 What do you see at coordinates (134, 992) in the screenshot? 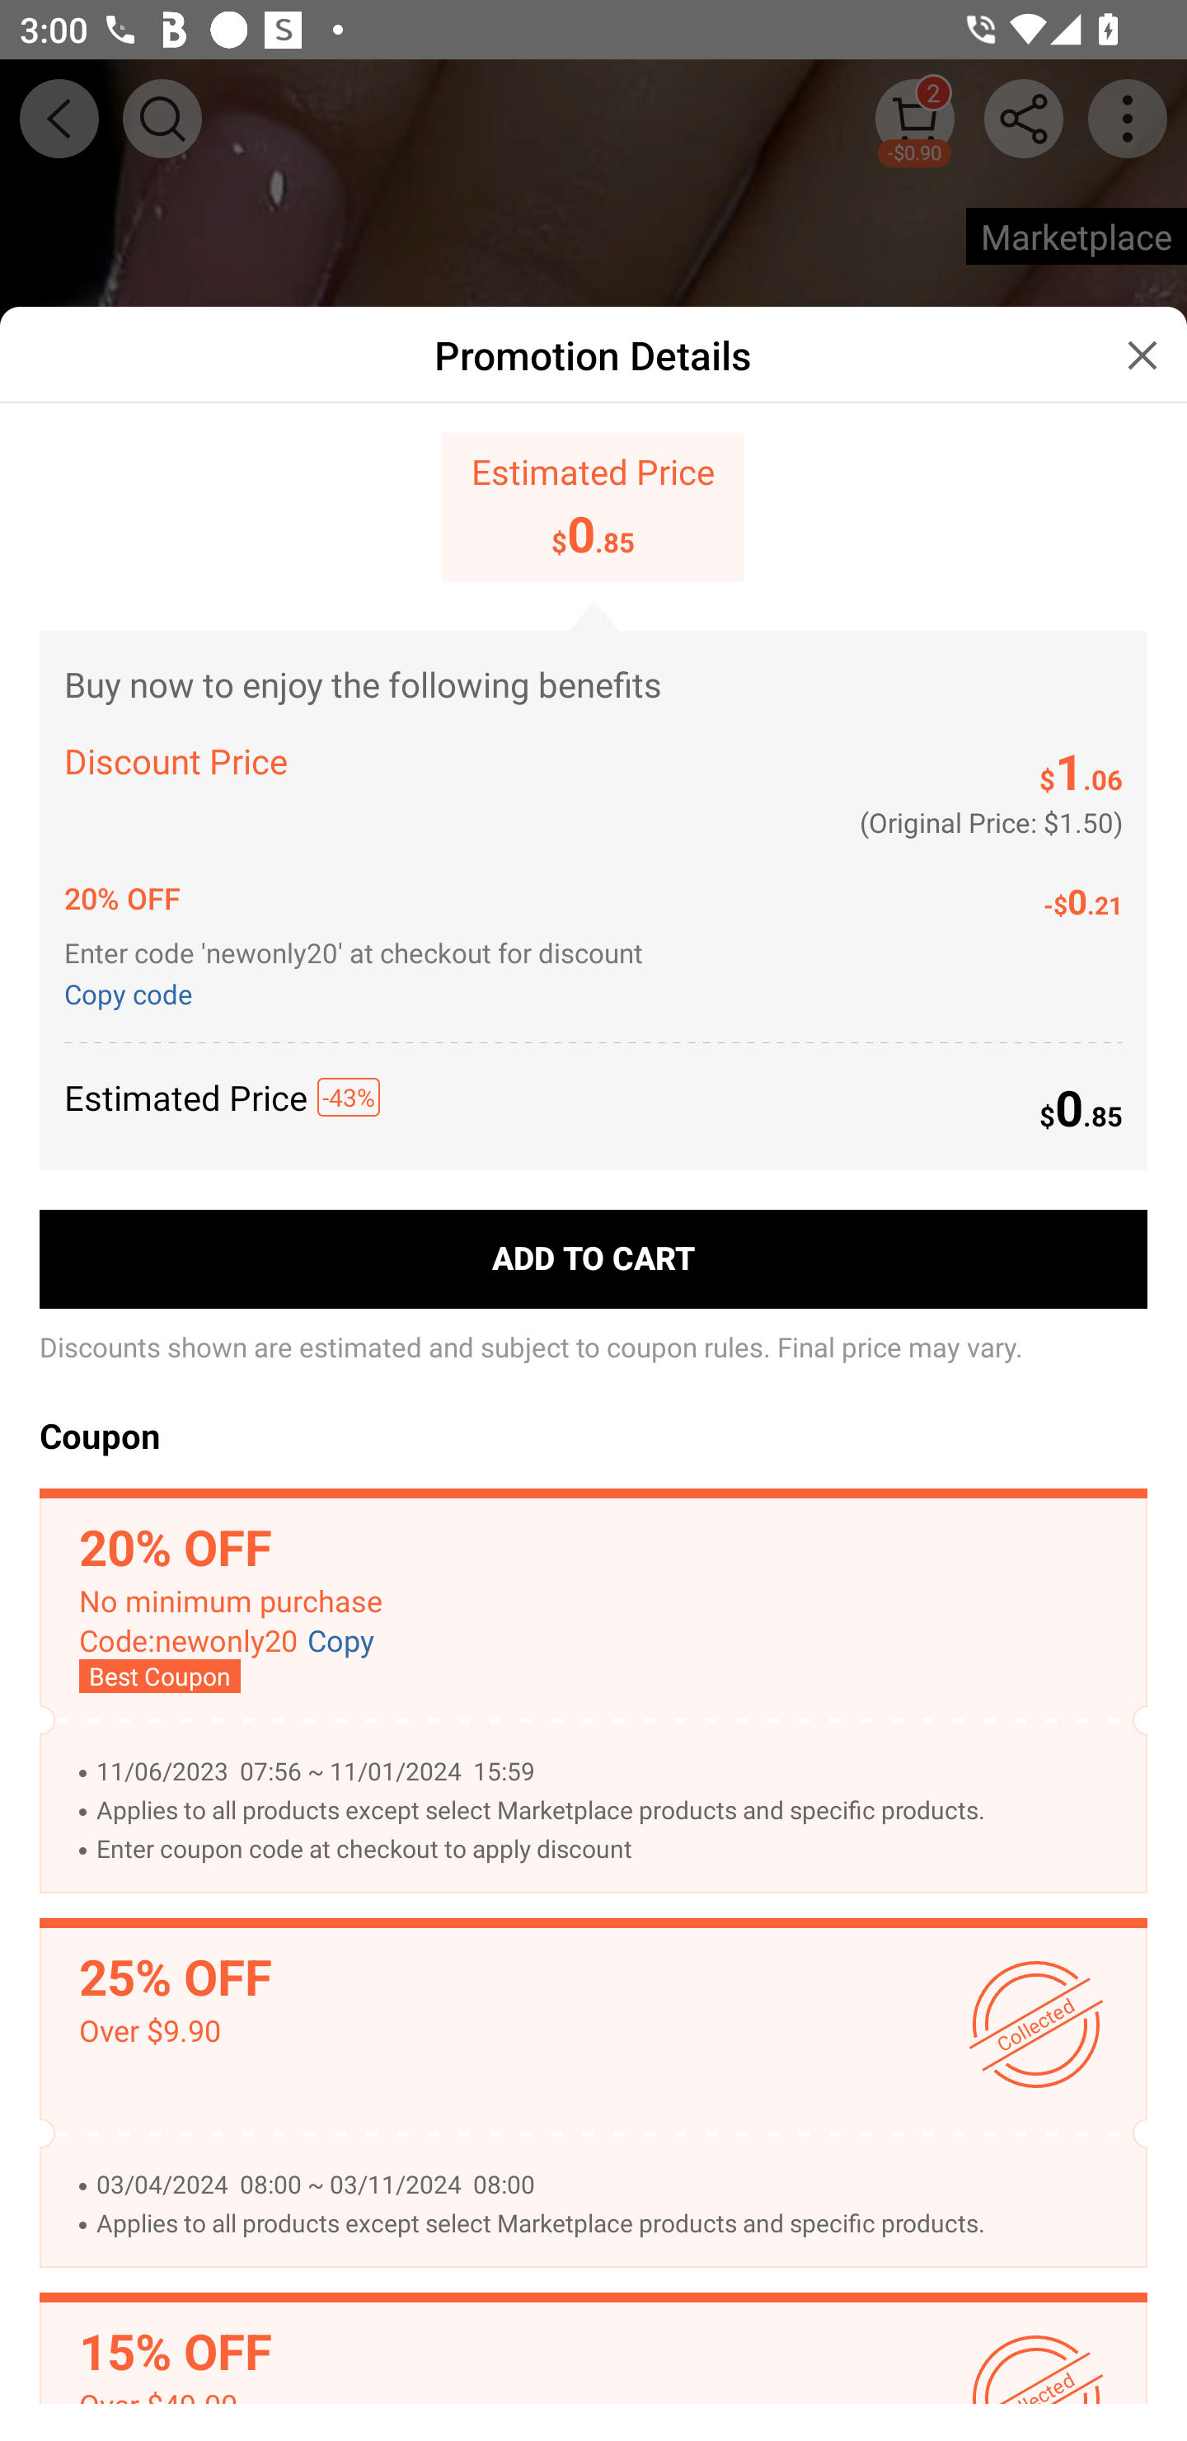
I see `Copy code` at bounding box center [134, 992].